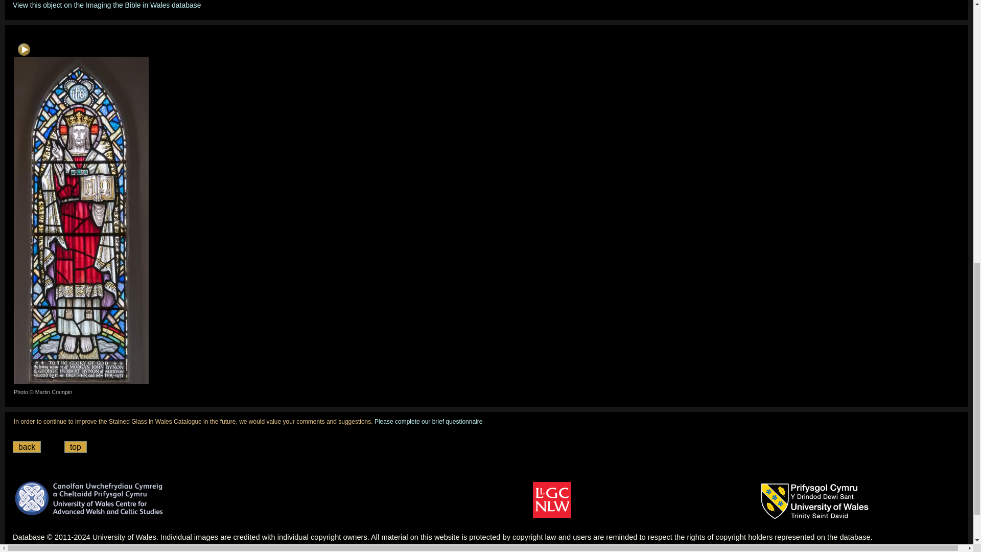 The height and width of the screenshot is (552, 981). I want to click on Centre for Advanced Welsh and Celtic Studies, so click(90, 498).